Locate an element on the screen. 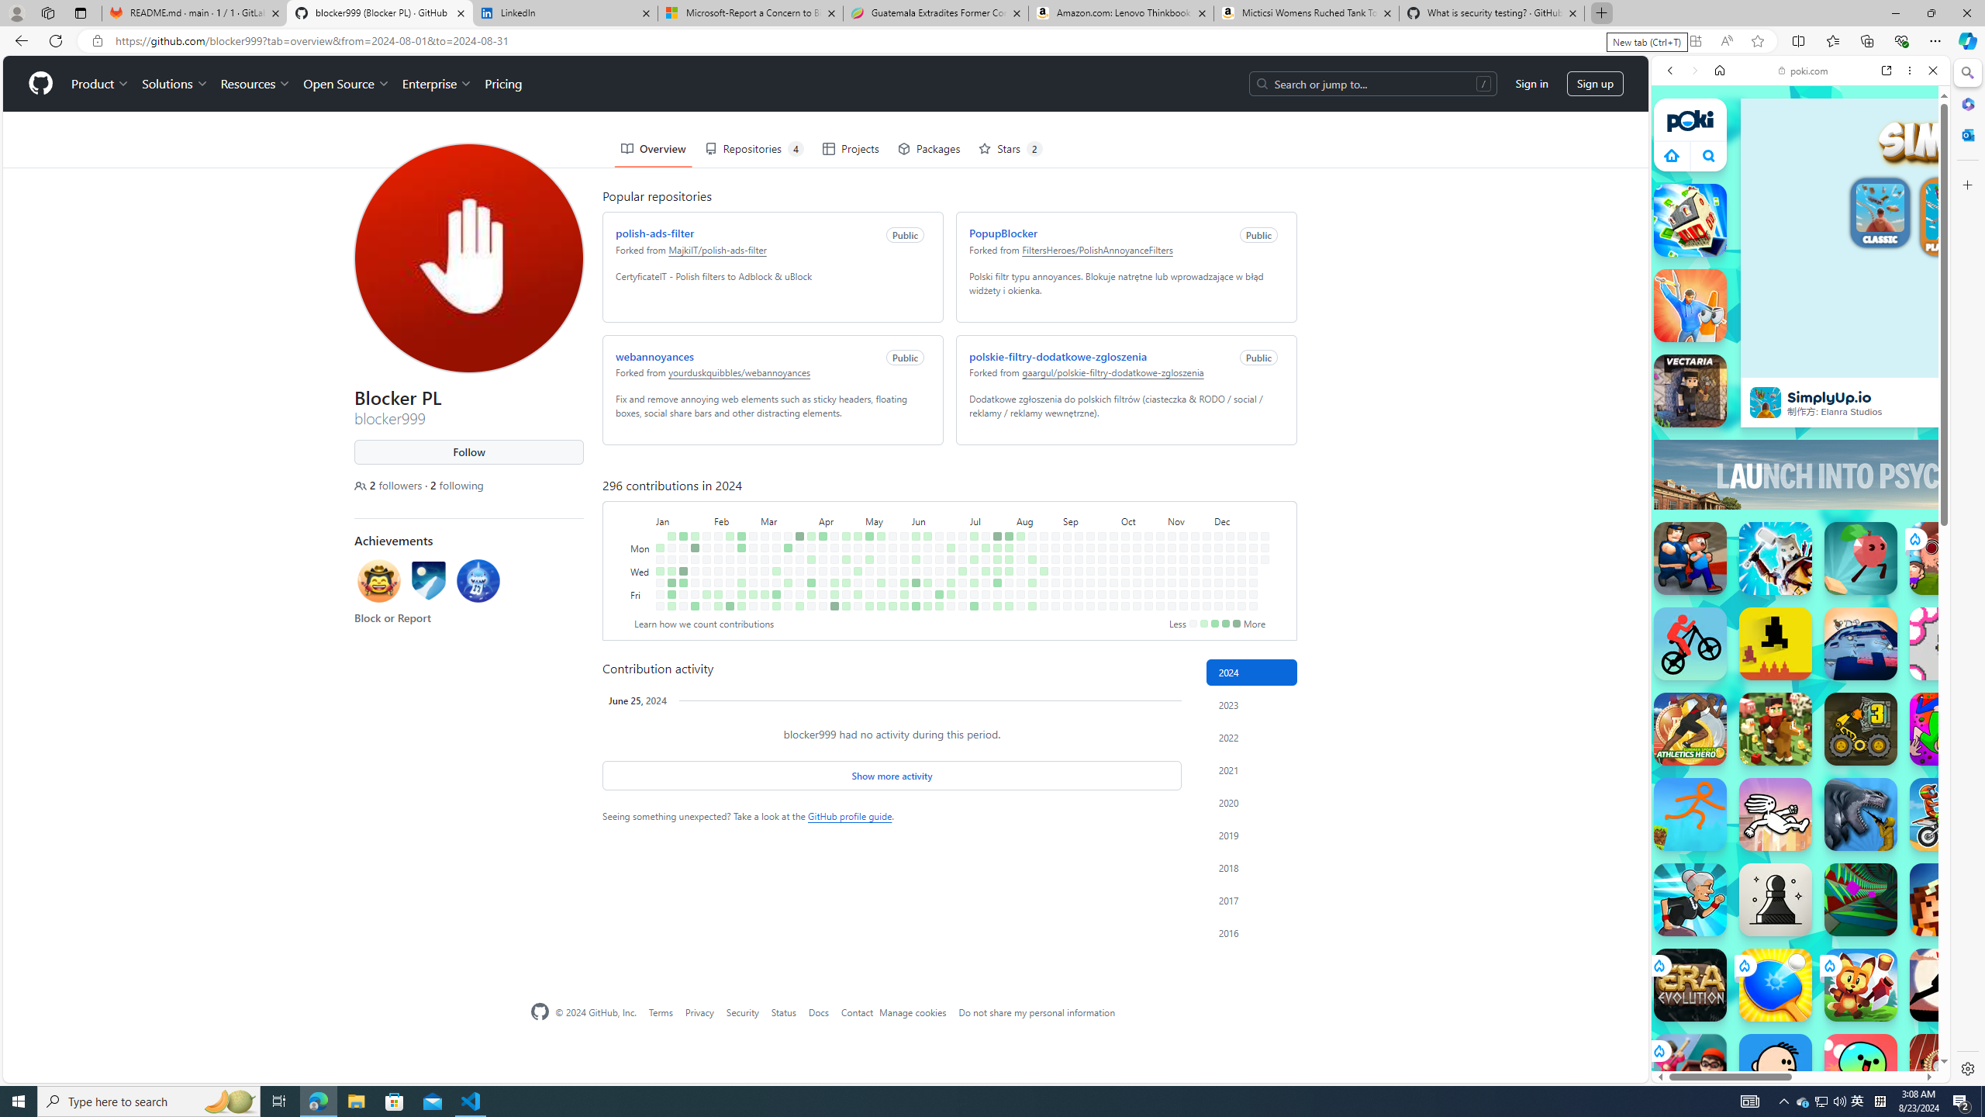  No contributions on March 26th. is located at coordinates (799, 559).